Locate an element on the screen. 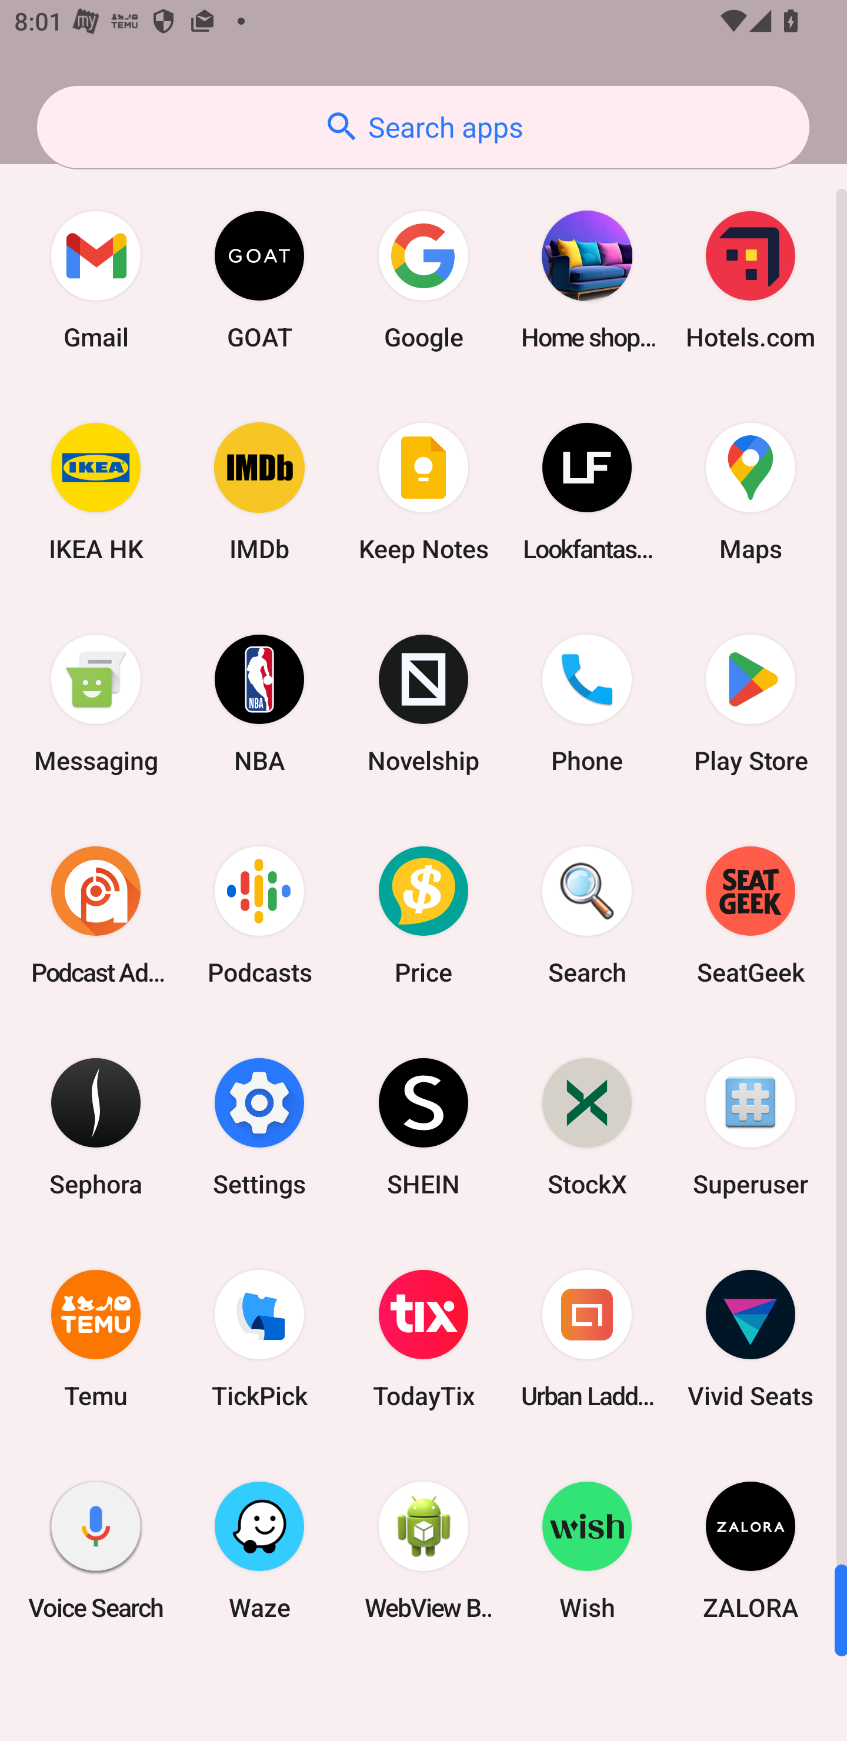 The image size is (847, 1741).   Search apps is located at coordinates (423, 127).